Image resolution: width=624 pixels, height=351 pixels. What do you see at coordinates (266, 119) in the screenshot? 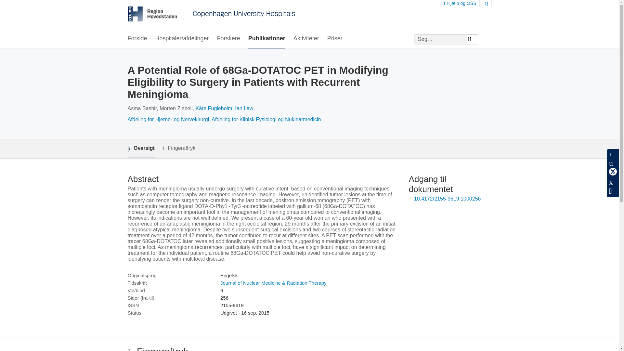
I see `Afdeling for Klinisk Fysiologi og Nuklearmedicin` at bounding box center [266, 119].